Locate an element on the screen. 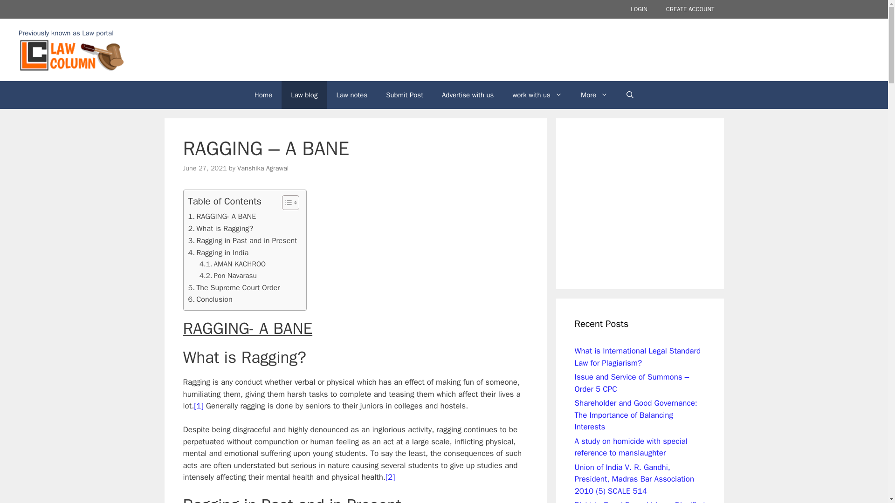 This screenshot has width=895, height=503. AMAN KACHROO is located at coordinates (233, 264).